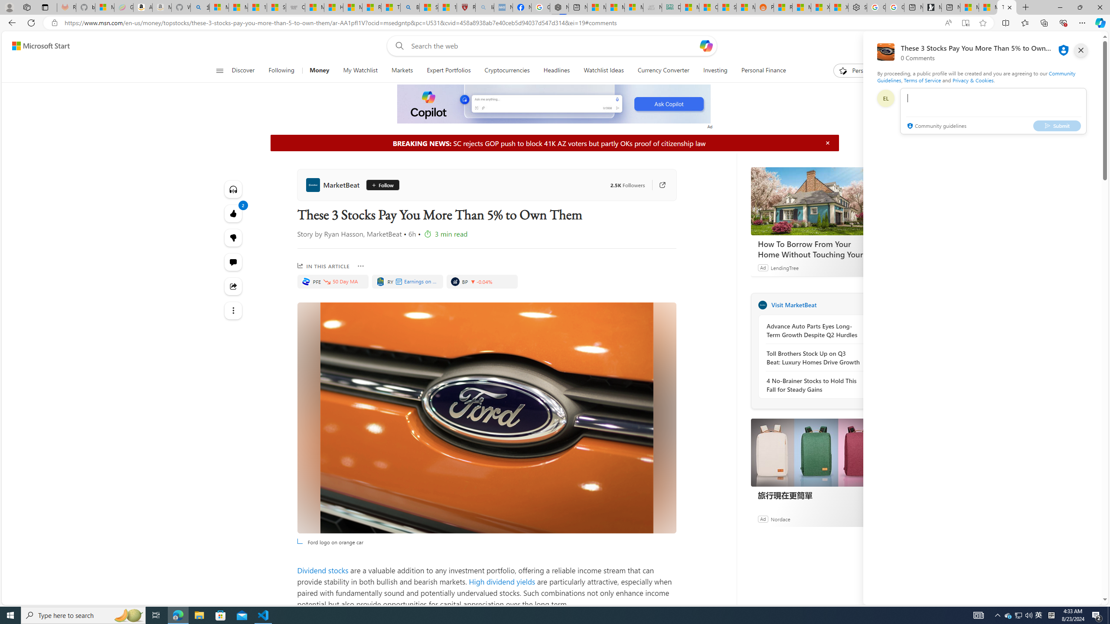  I want to click on Markets, so click(402, 71).